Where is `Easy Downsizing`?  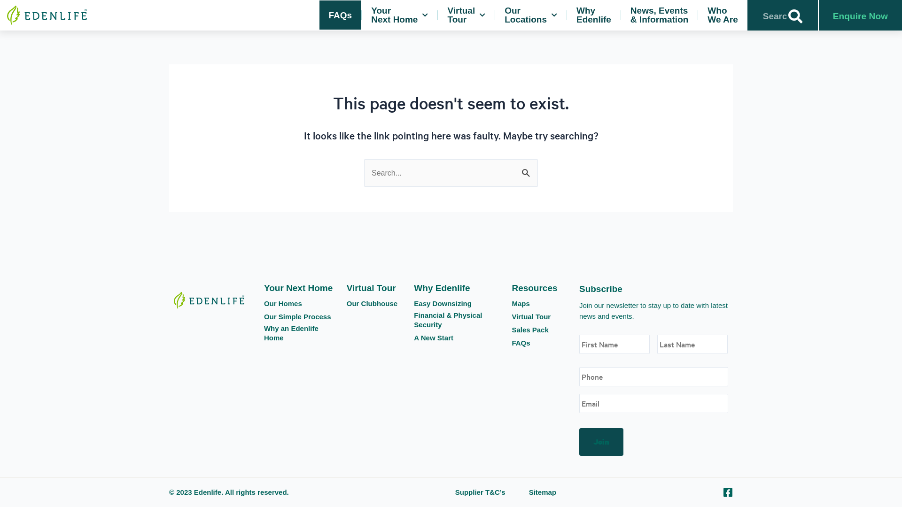
Easy Downsizing is located at coordinates (443, 304).